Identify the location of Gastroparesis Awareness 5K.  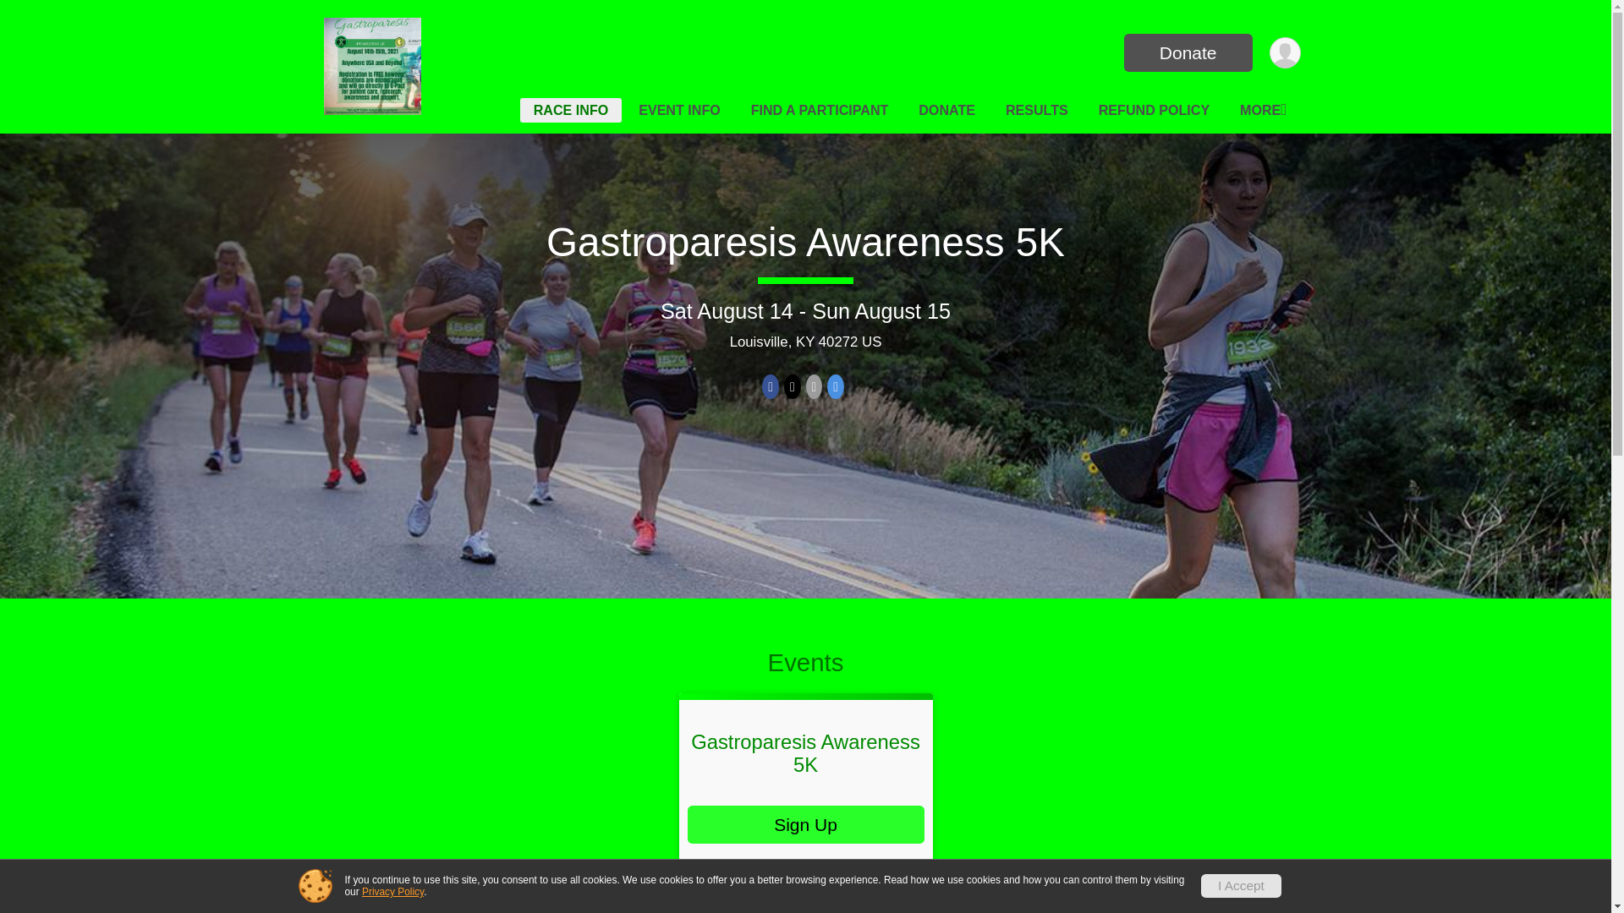
(805, 242).